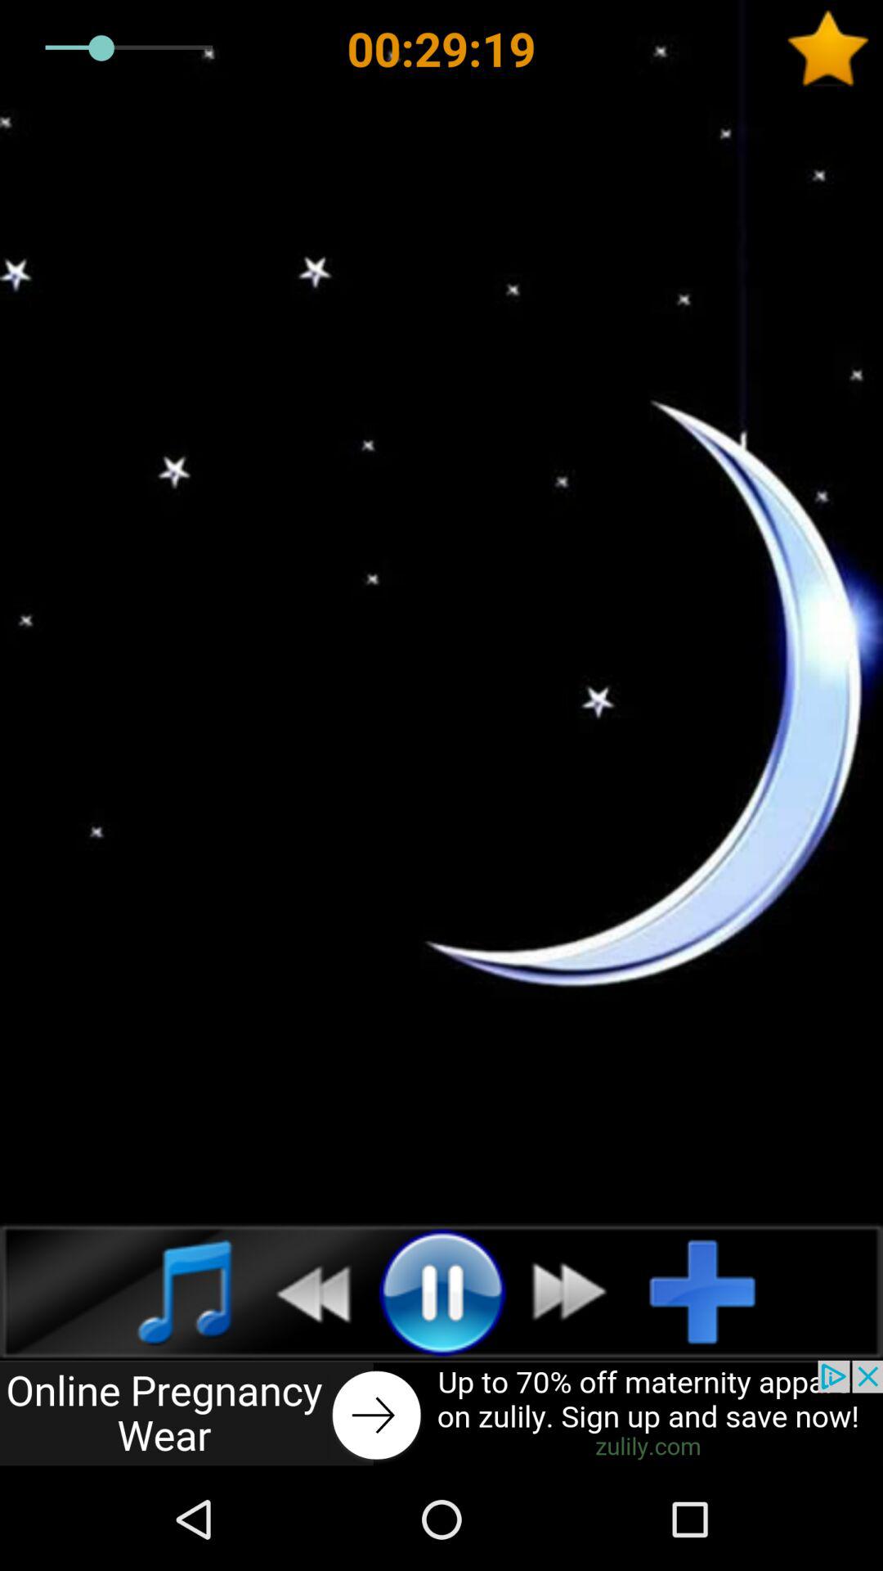  What do you see at coordinates (304, 1291) in the screenshot?
I see `previous song` at bounding box center [304, 1291].